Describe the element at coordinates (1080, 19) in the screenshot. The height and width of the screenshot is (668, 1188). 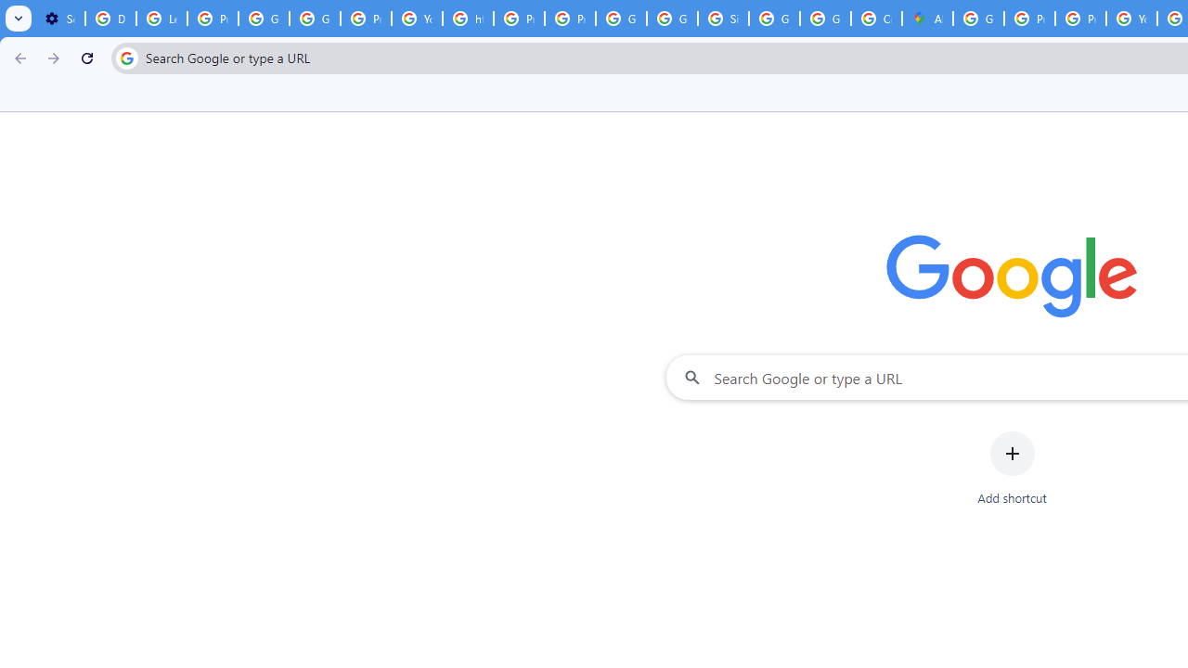
I see `Privacy Help Center - Policies Help` at that location.